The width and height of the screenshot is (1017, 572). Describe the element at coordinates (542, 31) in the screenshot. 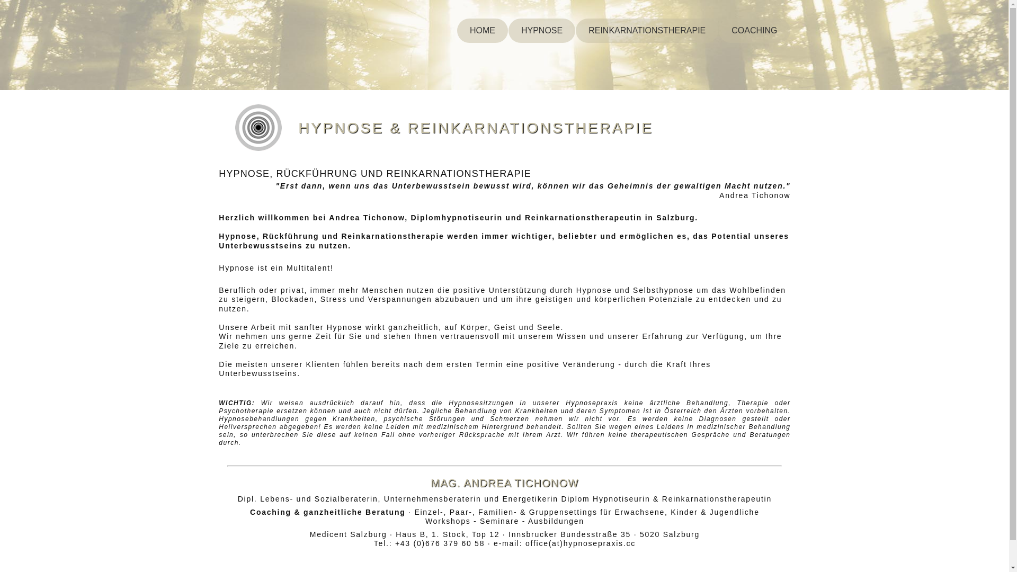

I see `HYPNOSE` at that location.